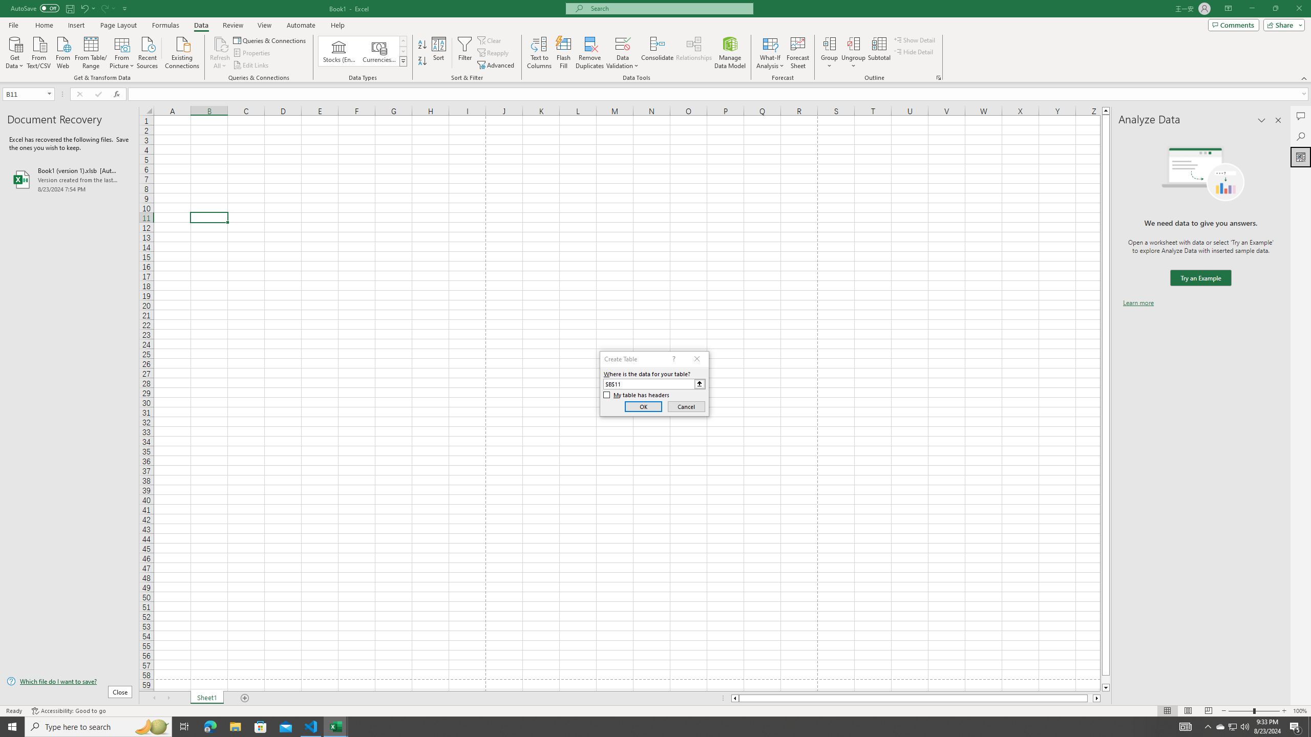 This screenshot has width=1311, height=737. Describe the element at coordinates (339, 51) in the screenshot. I see `Stocks (English)` at that location.